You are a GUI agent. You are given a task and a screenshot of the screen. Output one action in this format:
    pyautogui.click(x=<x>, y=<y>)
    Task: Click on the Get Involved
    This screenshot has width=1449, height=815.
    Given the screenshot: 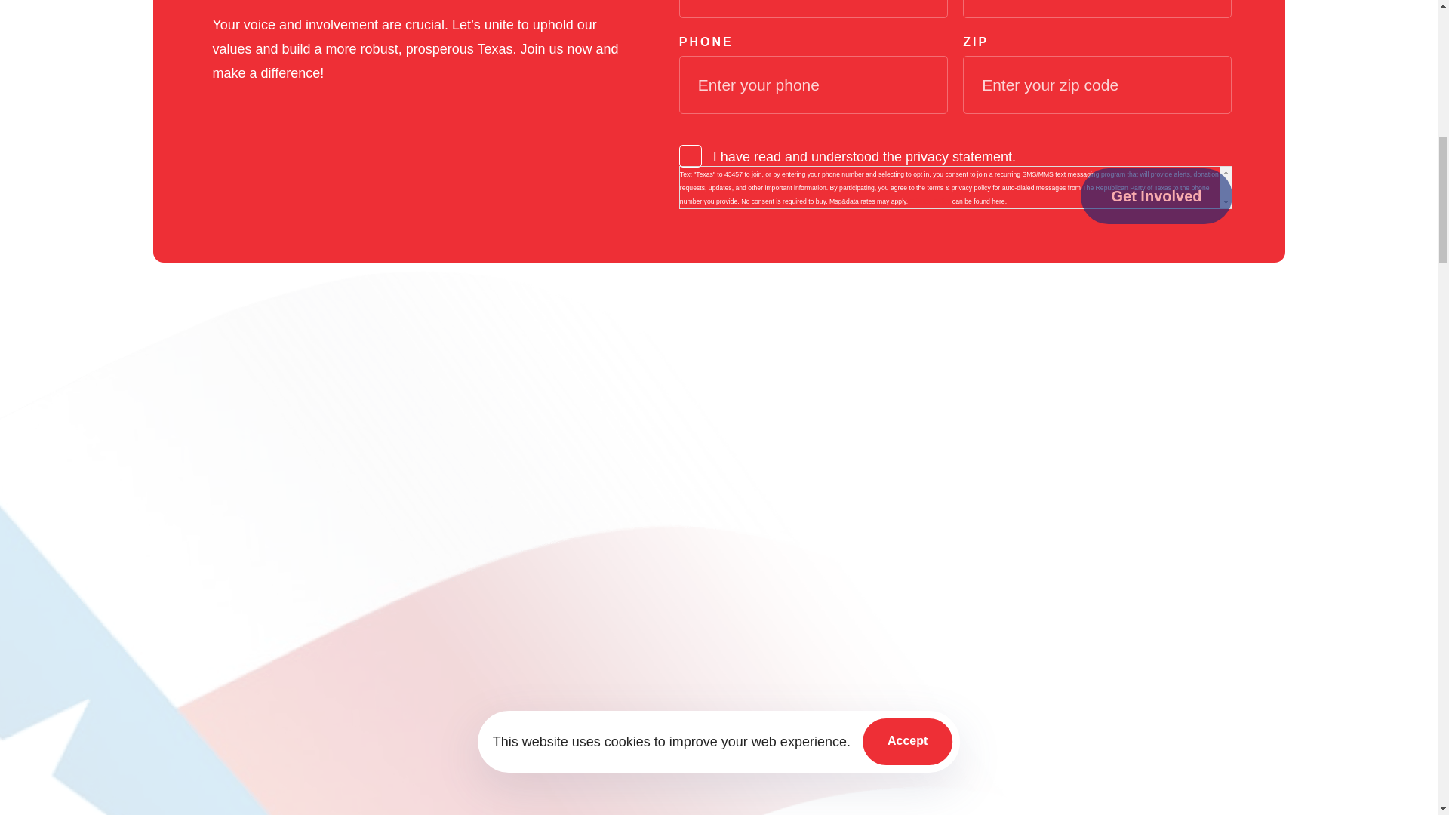 What is the action you would take?
    pyautogui.click(x=1156, y=196)
    